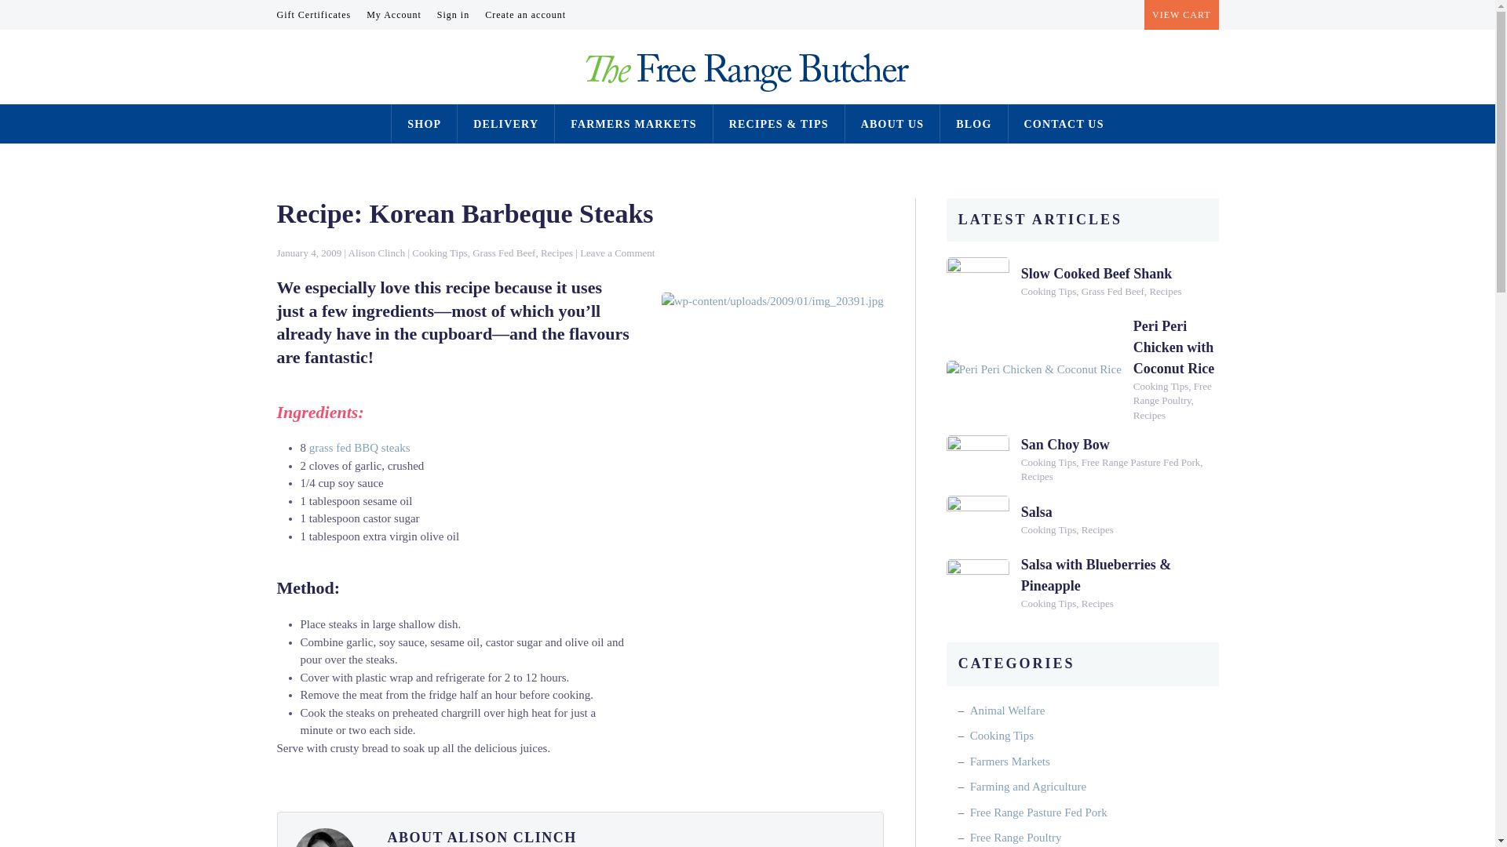  What do you see at coordinates (973, 124) in the screenshot?
I see `BLOG` at bounding box center [973, 124].